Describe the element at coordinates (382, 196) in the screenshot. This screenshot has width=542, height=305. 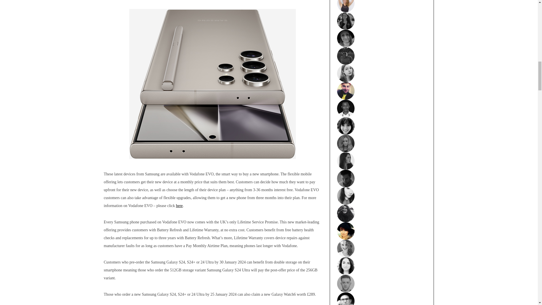
I see `Becky Martin` at that location.